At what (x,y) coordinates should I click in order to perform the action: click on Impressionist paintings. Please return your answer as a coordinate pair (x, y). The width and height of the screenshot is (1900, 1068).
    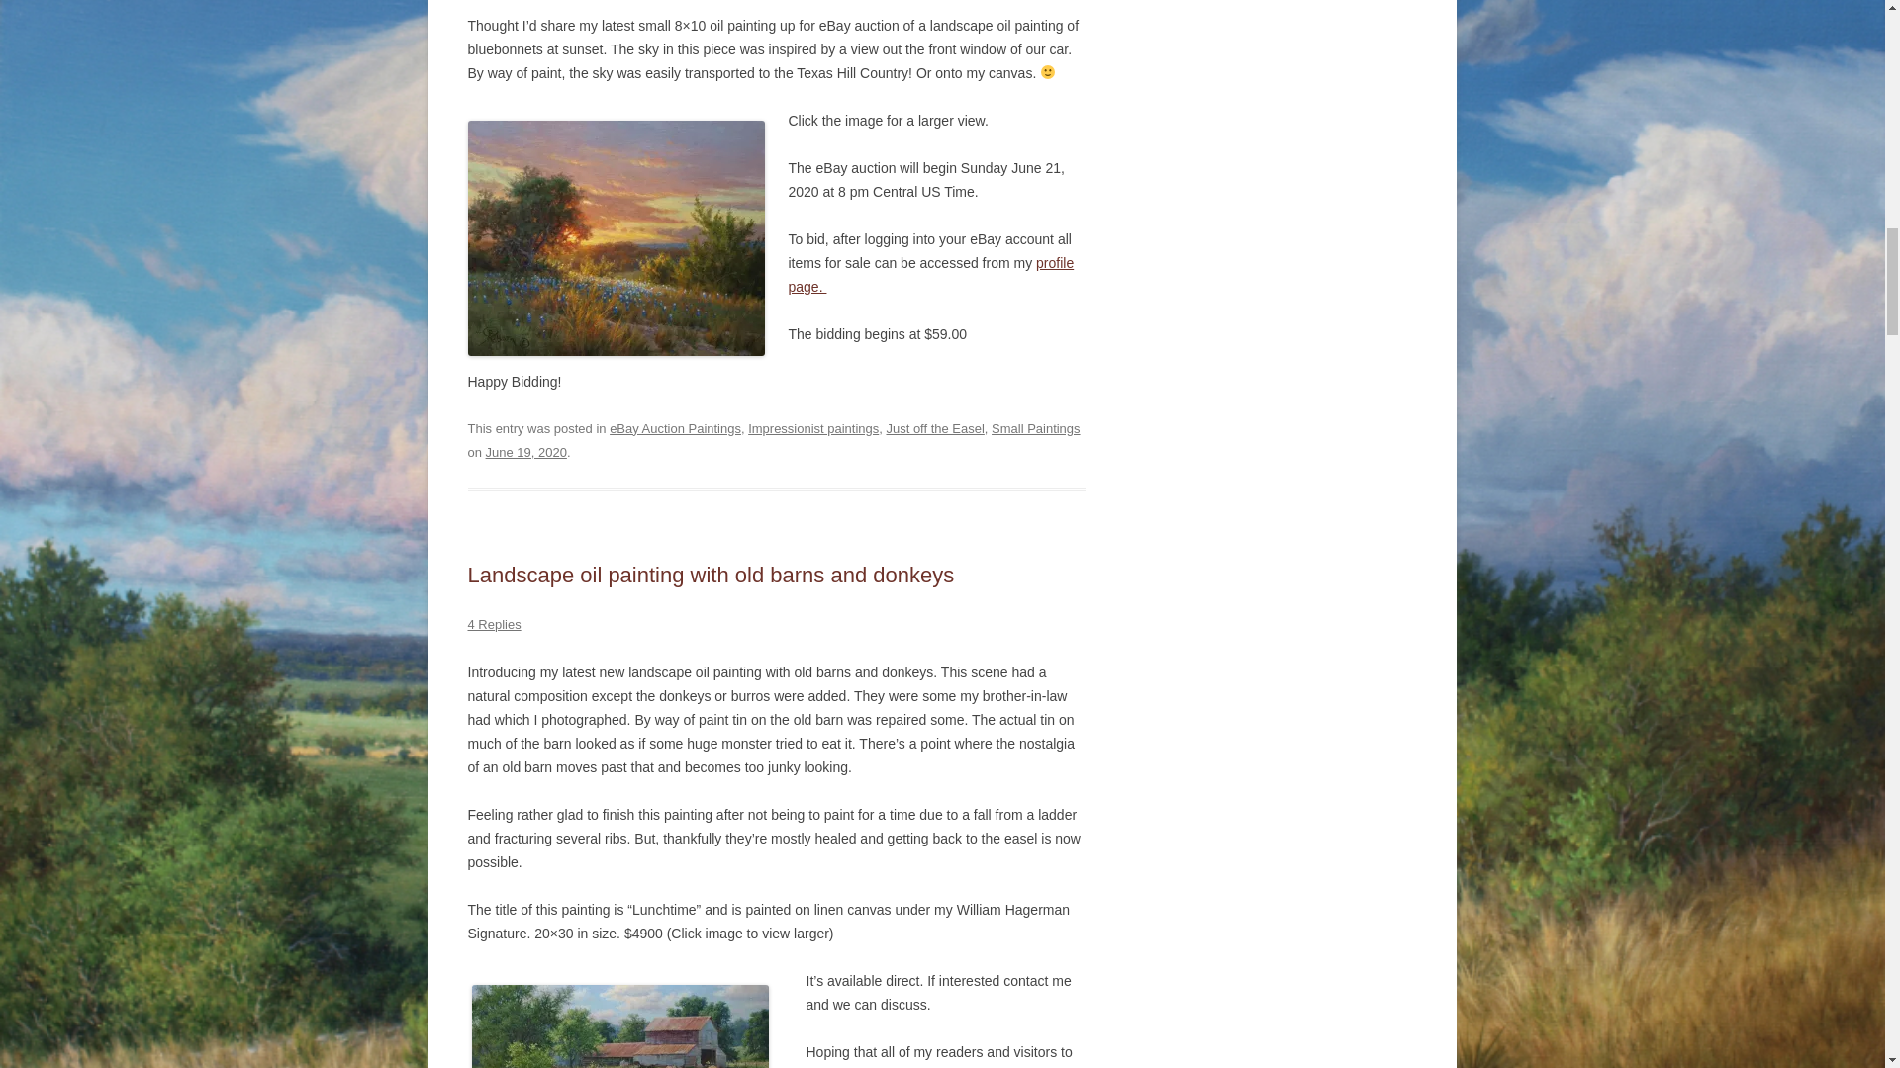
    Looking at the image, I should click on (813, 427).